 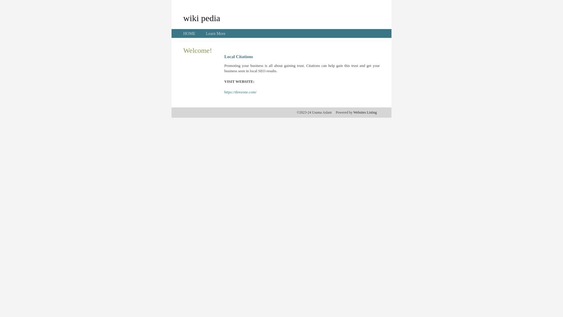 I want to click on Websites Listing, so click(x=365, y=112).